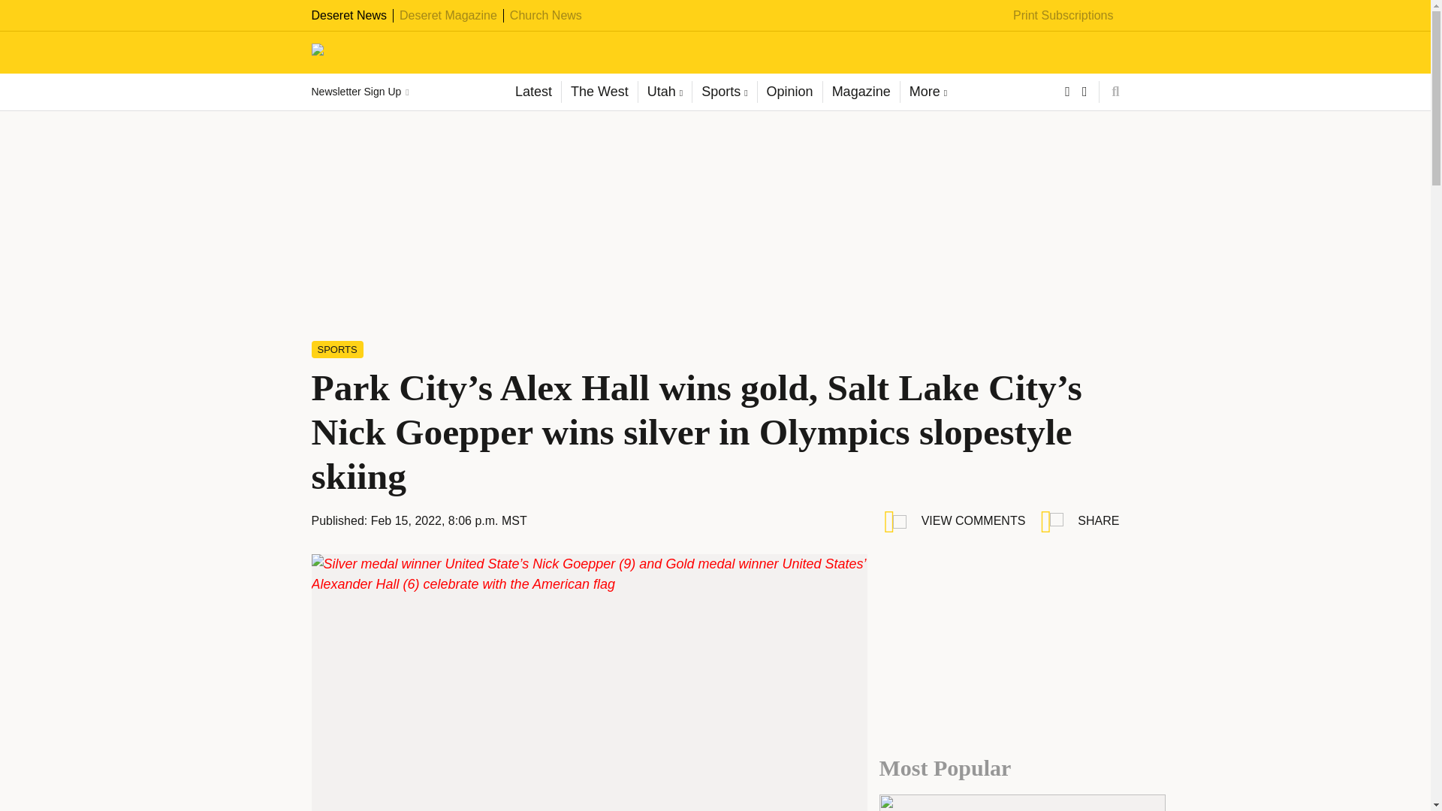 The image size is (1442, 811). What do you see at coordinates (664, 92) in the screenshot?
I see `Utah` at bounding box center [664, 92].